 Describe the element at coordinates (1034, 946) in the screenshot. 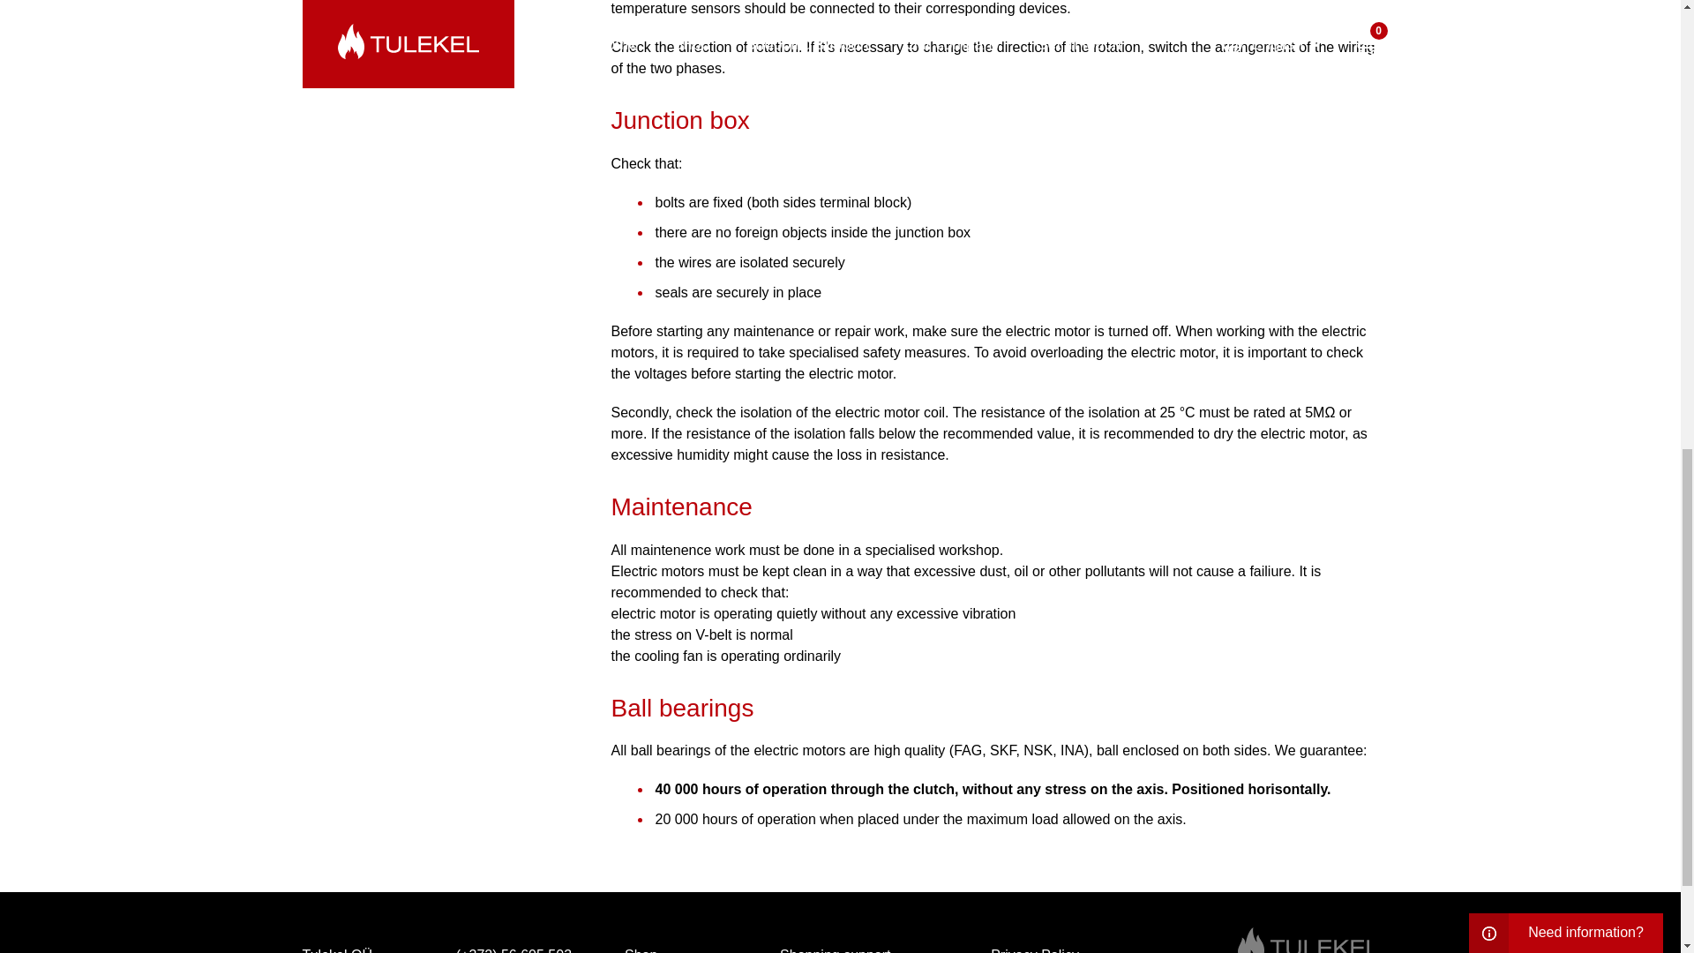

I see `Privacy Policy` at that location.